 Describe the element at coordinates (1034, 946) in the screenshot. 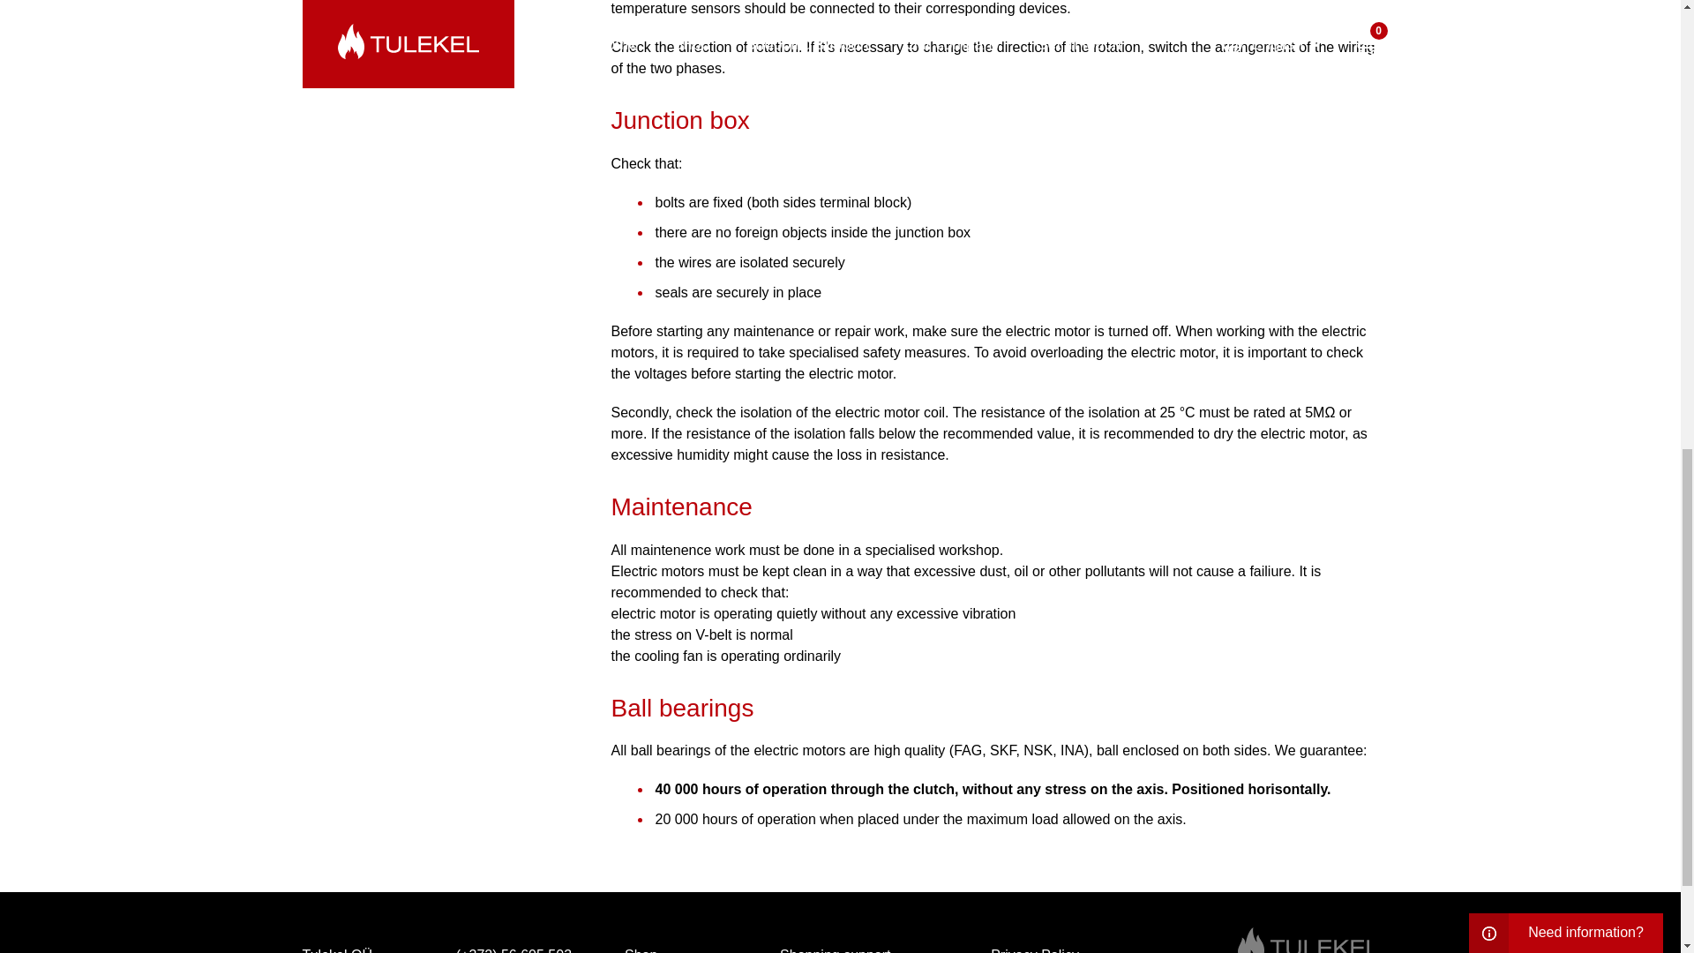

I see `Privacy Policy` at that location.